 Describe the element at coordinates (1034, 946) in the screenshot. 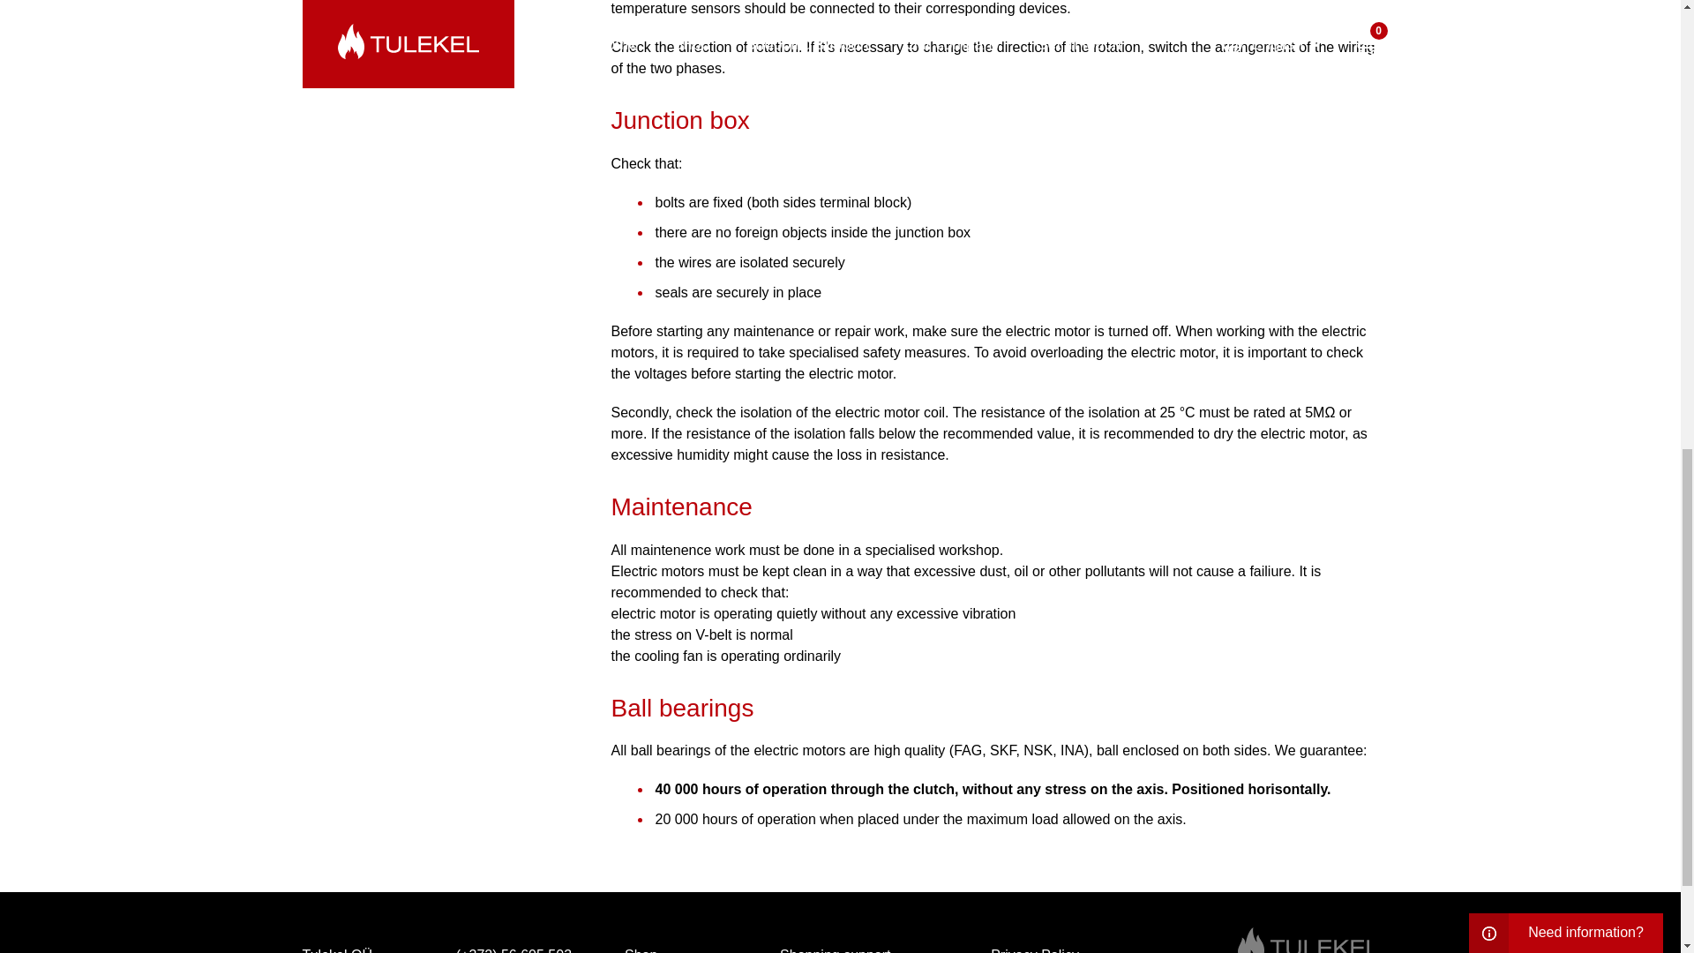

I see `Privacy Policy` at that location.